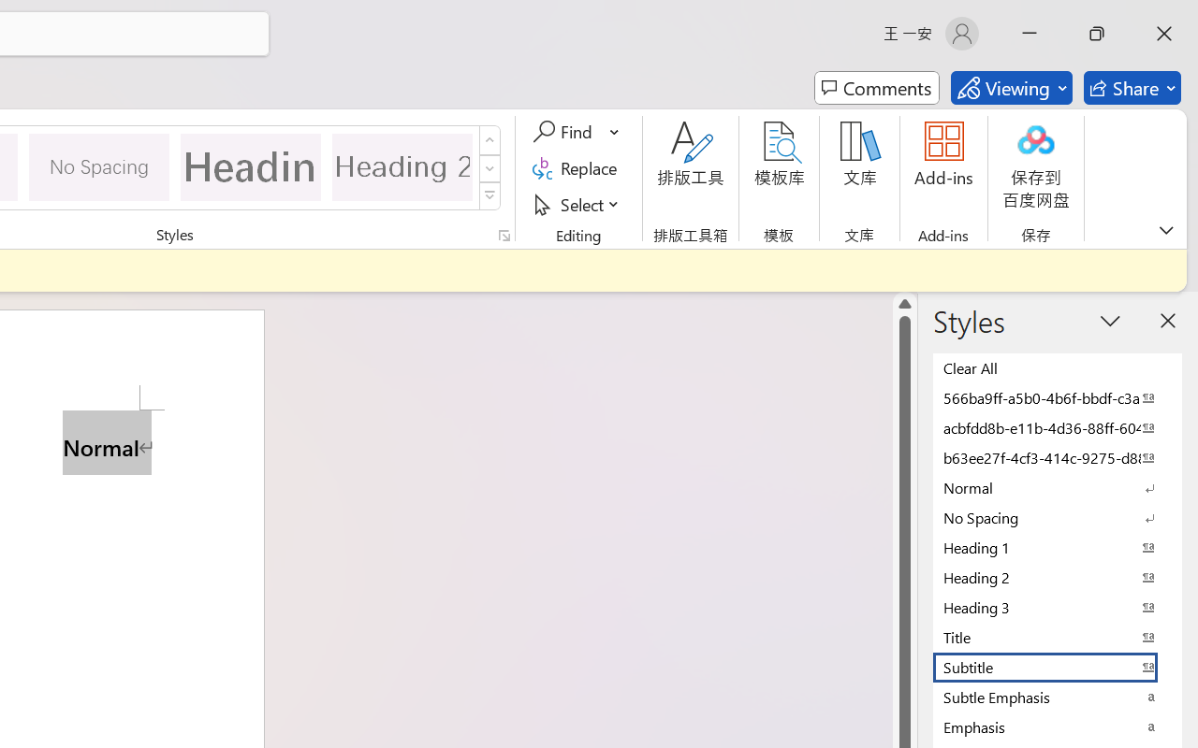 The width and height of the screenshot is (1198, 748). I want to click on b63ee27f-4cf3-414c-9275-d88e3f90795e, so click(1058, 457).